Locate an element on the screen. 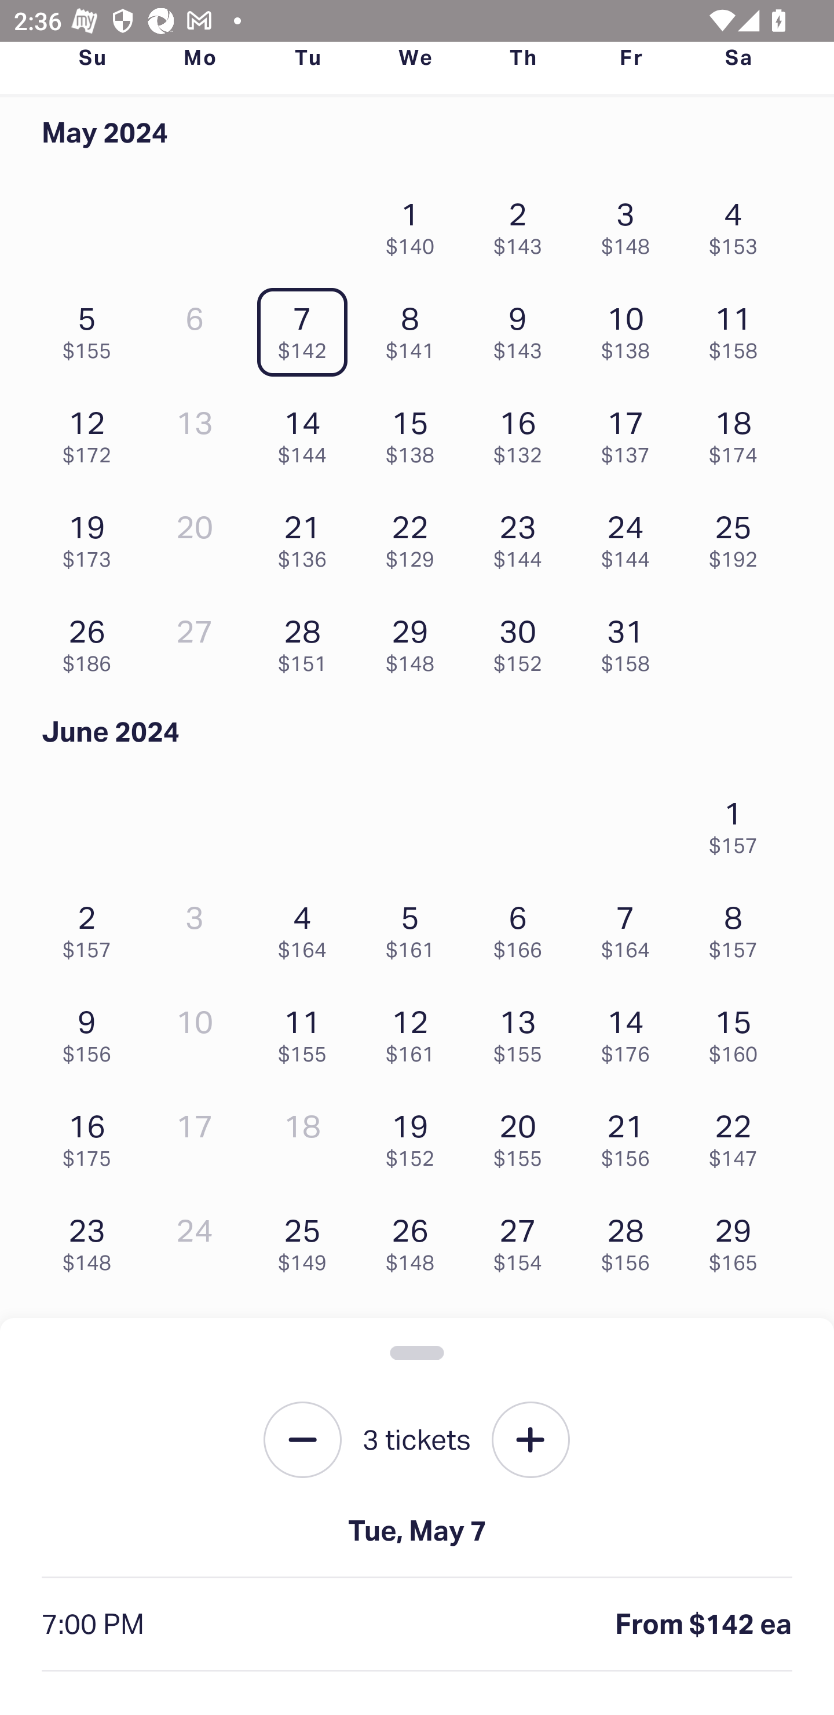  25 $192 is located at coordinates (738, 535).